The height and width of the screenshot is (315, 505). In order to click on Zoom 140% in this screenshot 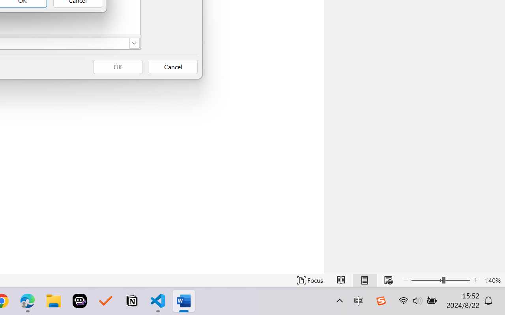, I will do `click(493, 280)`.